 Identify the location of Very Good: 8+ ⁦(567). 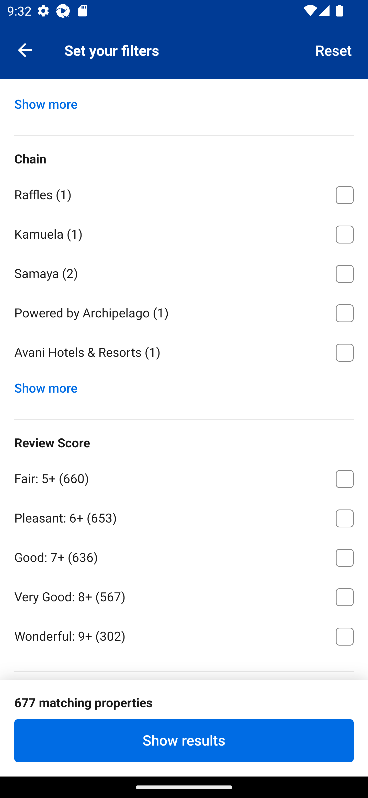
(184, 595).